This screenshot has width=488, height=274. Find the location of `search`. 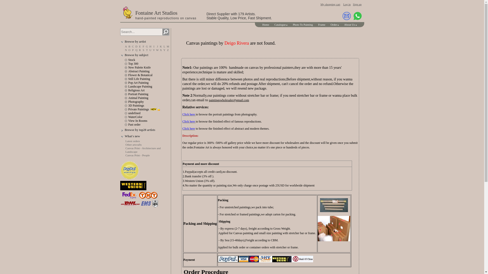

search is located at coordinates (165, 32).